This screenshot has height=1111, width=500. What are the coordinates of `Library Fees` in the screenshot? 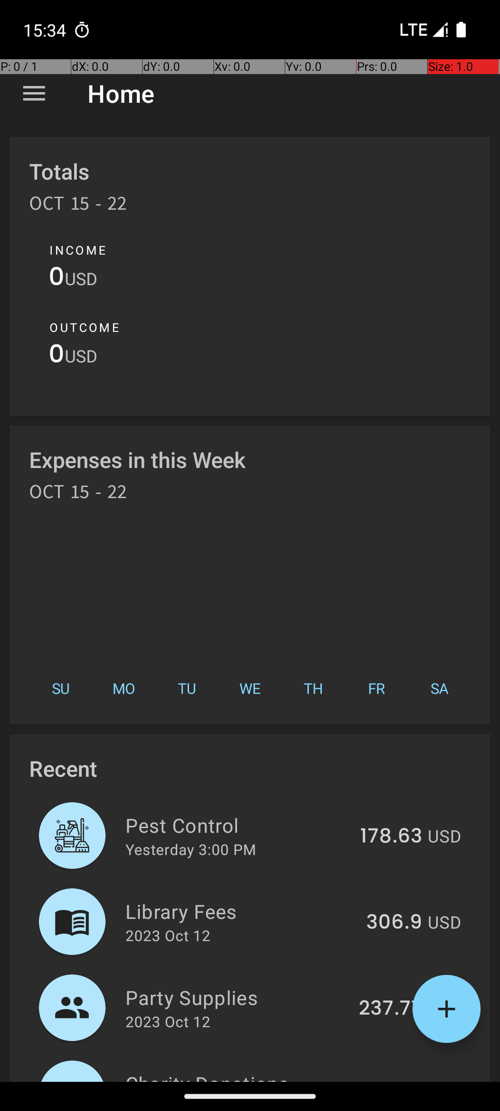 It's located at (241, 911).